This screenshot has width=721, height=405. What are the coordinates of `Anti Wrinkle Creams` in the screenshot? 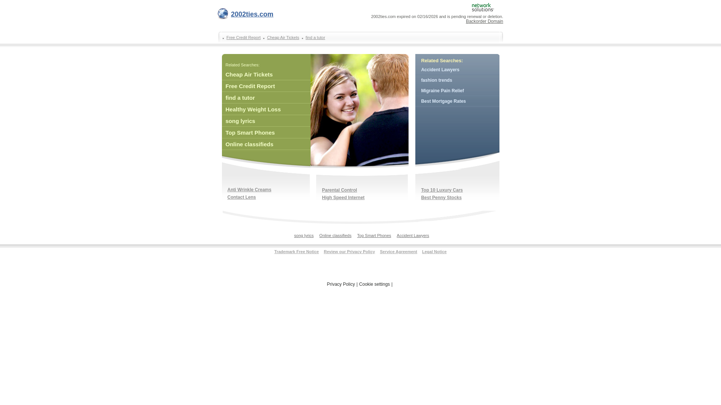 It's located at (250, 189).